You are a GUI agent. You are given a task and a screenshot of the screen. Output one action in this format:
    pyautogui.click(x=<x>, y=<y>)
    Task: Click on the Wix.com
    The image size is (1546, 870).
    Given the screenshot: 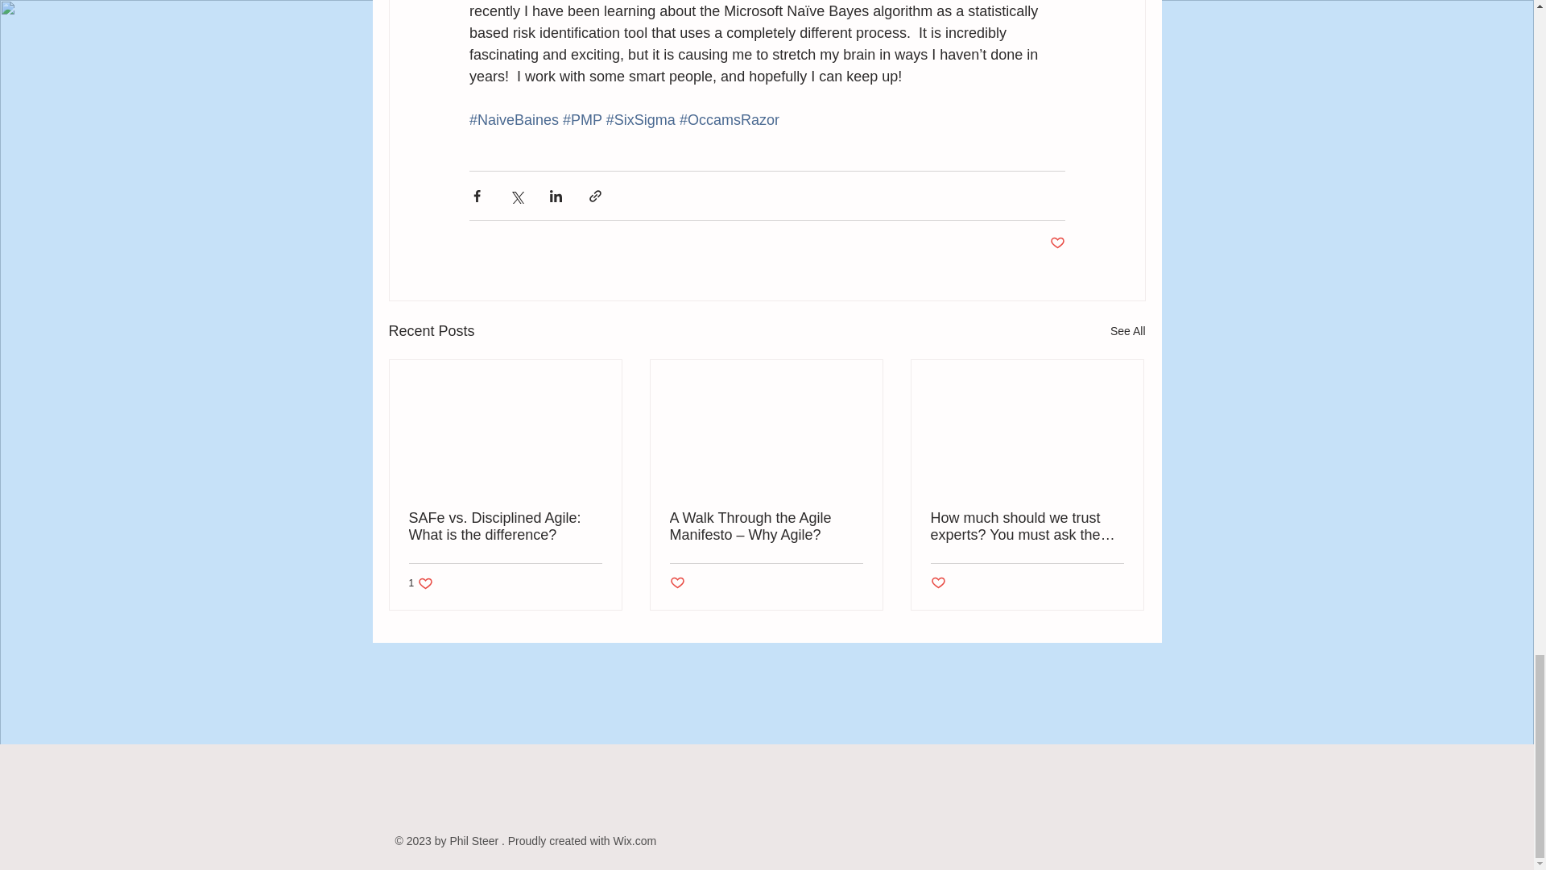 What is the action you would take?
    pyautogui.click(x=1127, y=331)
    